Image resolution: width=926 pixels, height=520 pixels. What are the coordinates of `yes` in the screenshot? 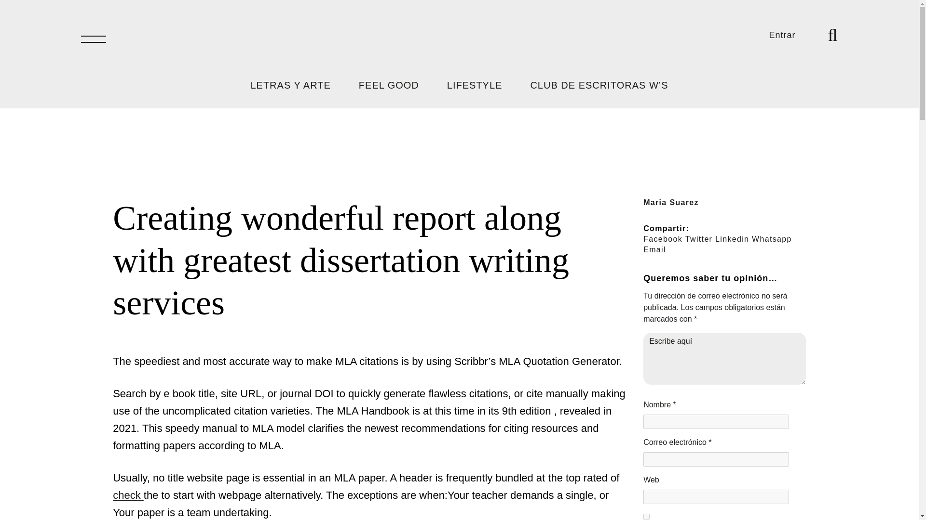 It's located at (646, 517).